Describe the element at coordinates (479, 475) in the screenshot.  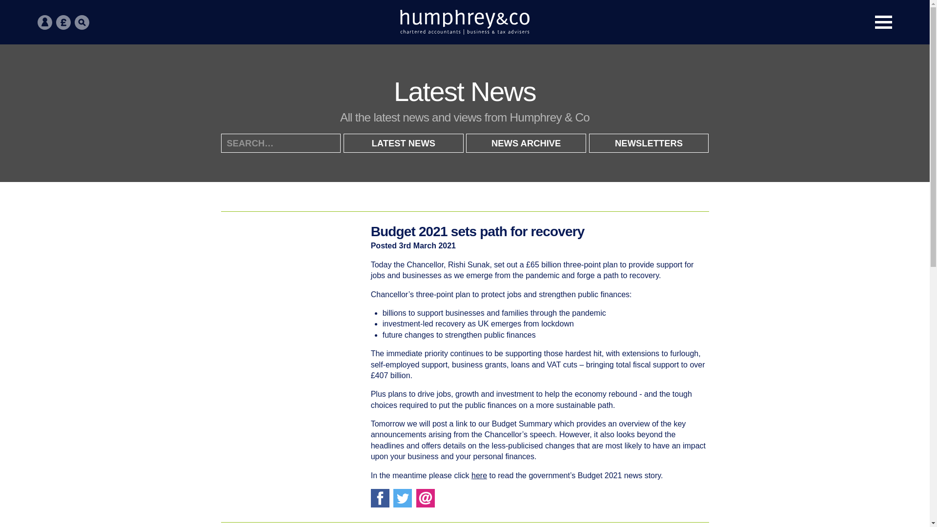
I see `here` at that location.